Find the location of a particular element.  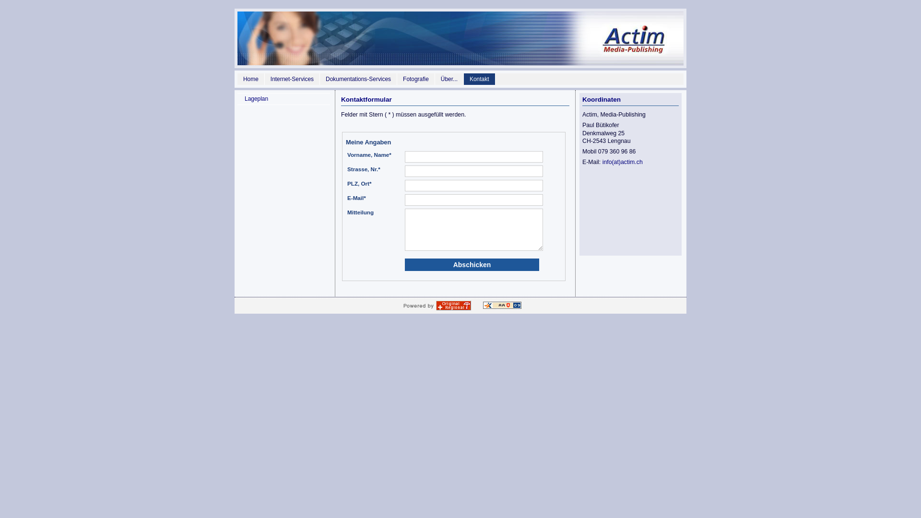

Kontakt is located at coordinates (480, 79).